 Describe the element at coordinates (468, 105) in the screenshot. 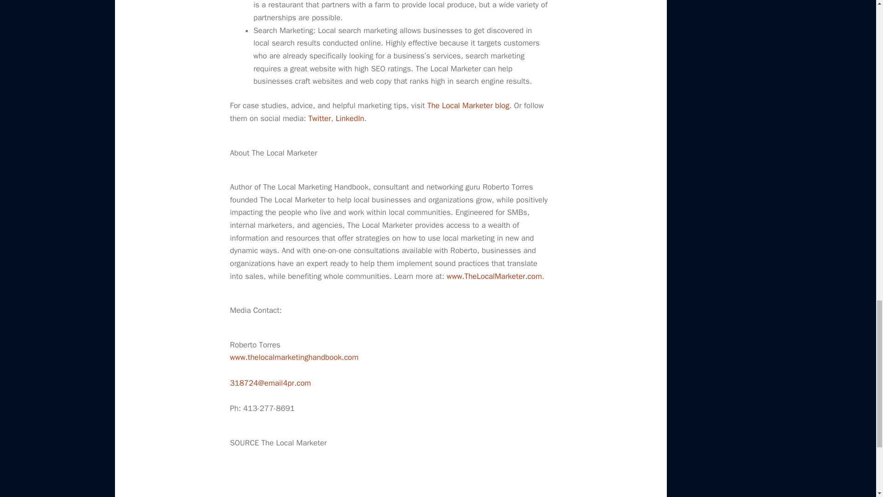

I see `The Local Marketer blog` at that location.